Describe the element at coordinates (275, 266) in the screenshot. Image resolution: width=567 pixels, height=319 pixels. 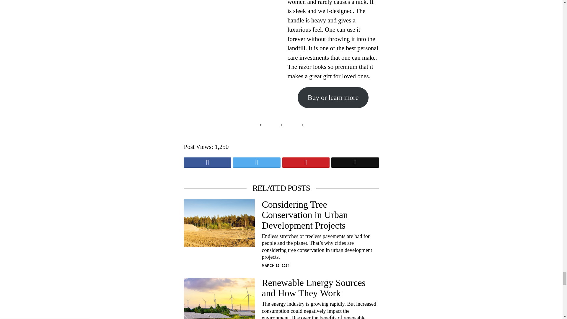
I see `19 Mar, 2024 14:40:20` at that location.